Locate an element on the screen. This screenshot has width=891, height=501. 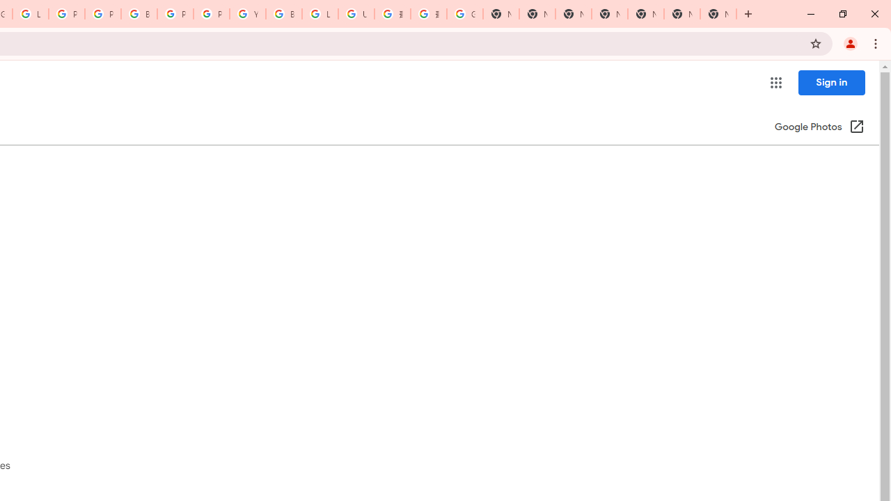
Browse Chrome as a guest - Computer - Google Chrome Help is located at coordinates (283, 14).